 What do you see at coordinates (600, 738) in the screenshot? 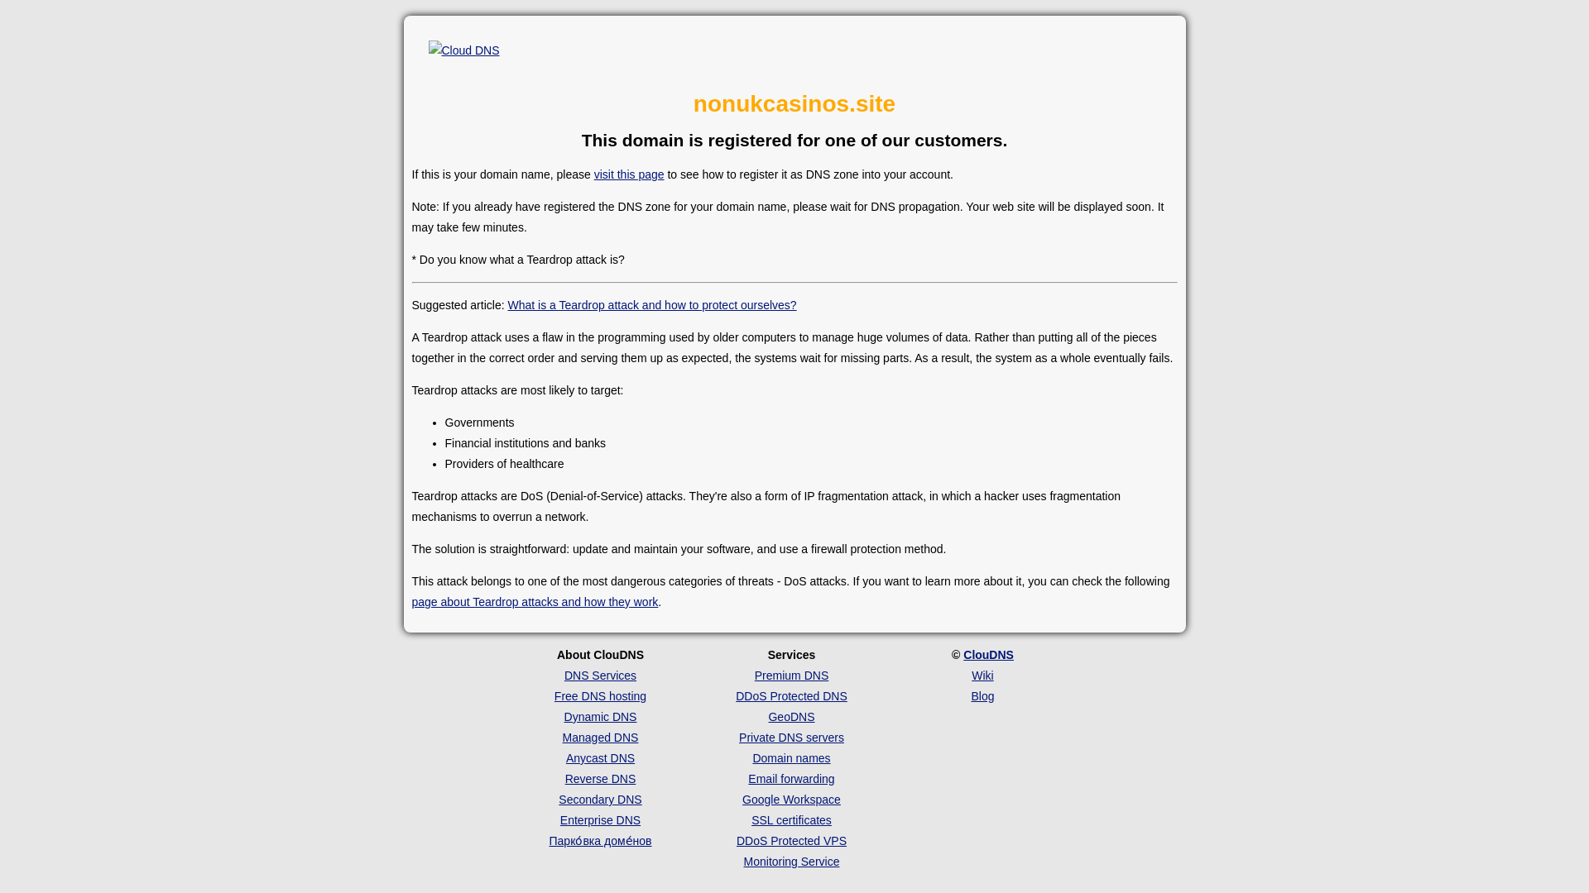
I see `Managed DNS` at bounding box center [600, 738].